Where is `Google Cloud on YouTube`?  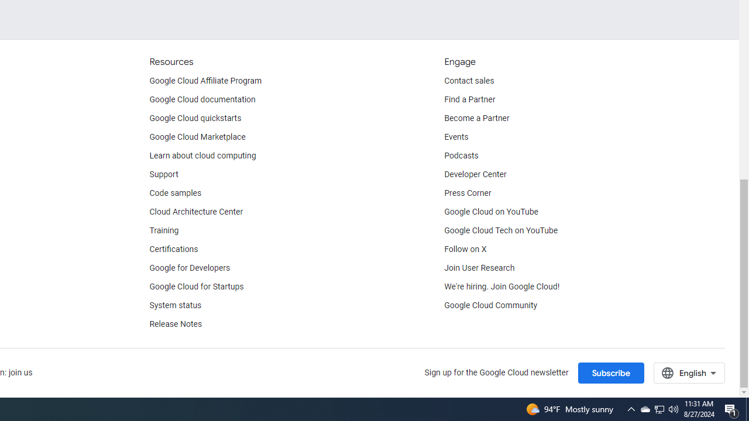
Google Cloud on YouTube is located at coordinates (492, 212).